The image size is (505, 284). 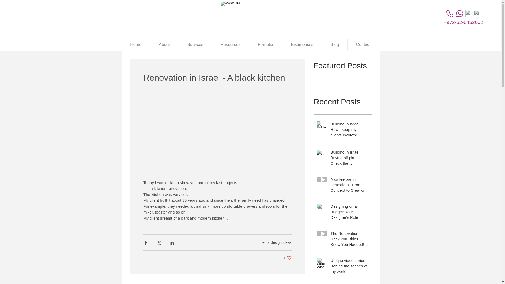 What do you see at coordinates (195, 45) in the screenshot?
I see `Designing on a Budget: Your Designer's Role` at bounding box center [195, 45].